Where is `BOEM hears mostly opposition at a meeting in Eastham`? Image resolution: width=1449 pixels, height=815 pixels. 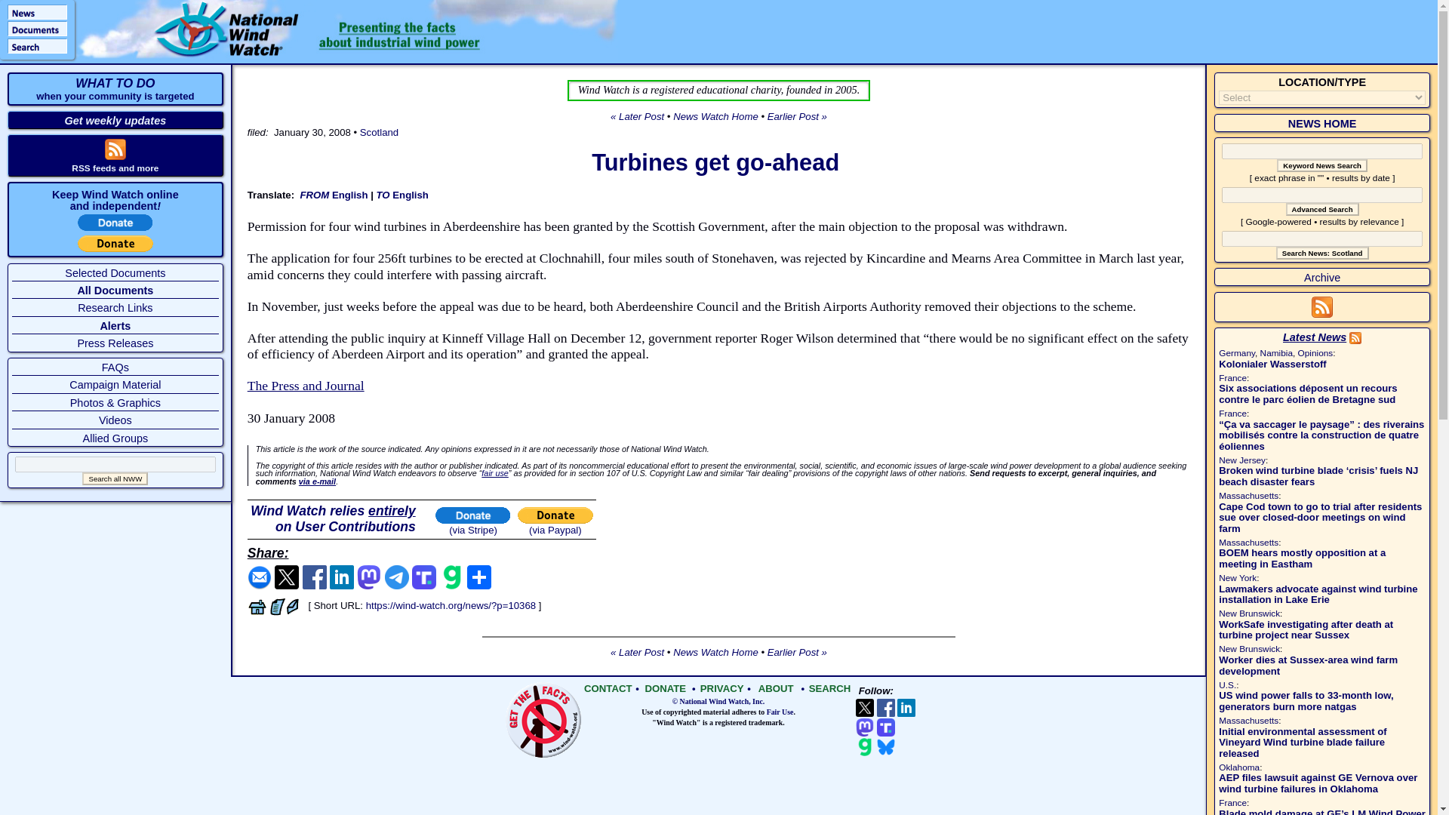 BOEM hears mostly opposition at a meeting in Eastham is located at coordinates (1301, 557).